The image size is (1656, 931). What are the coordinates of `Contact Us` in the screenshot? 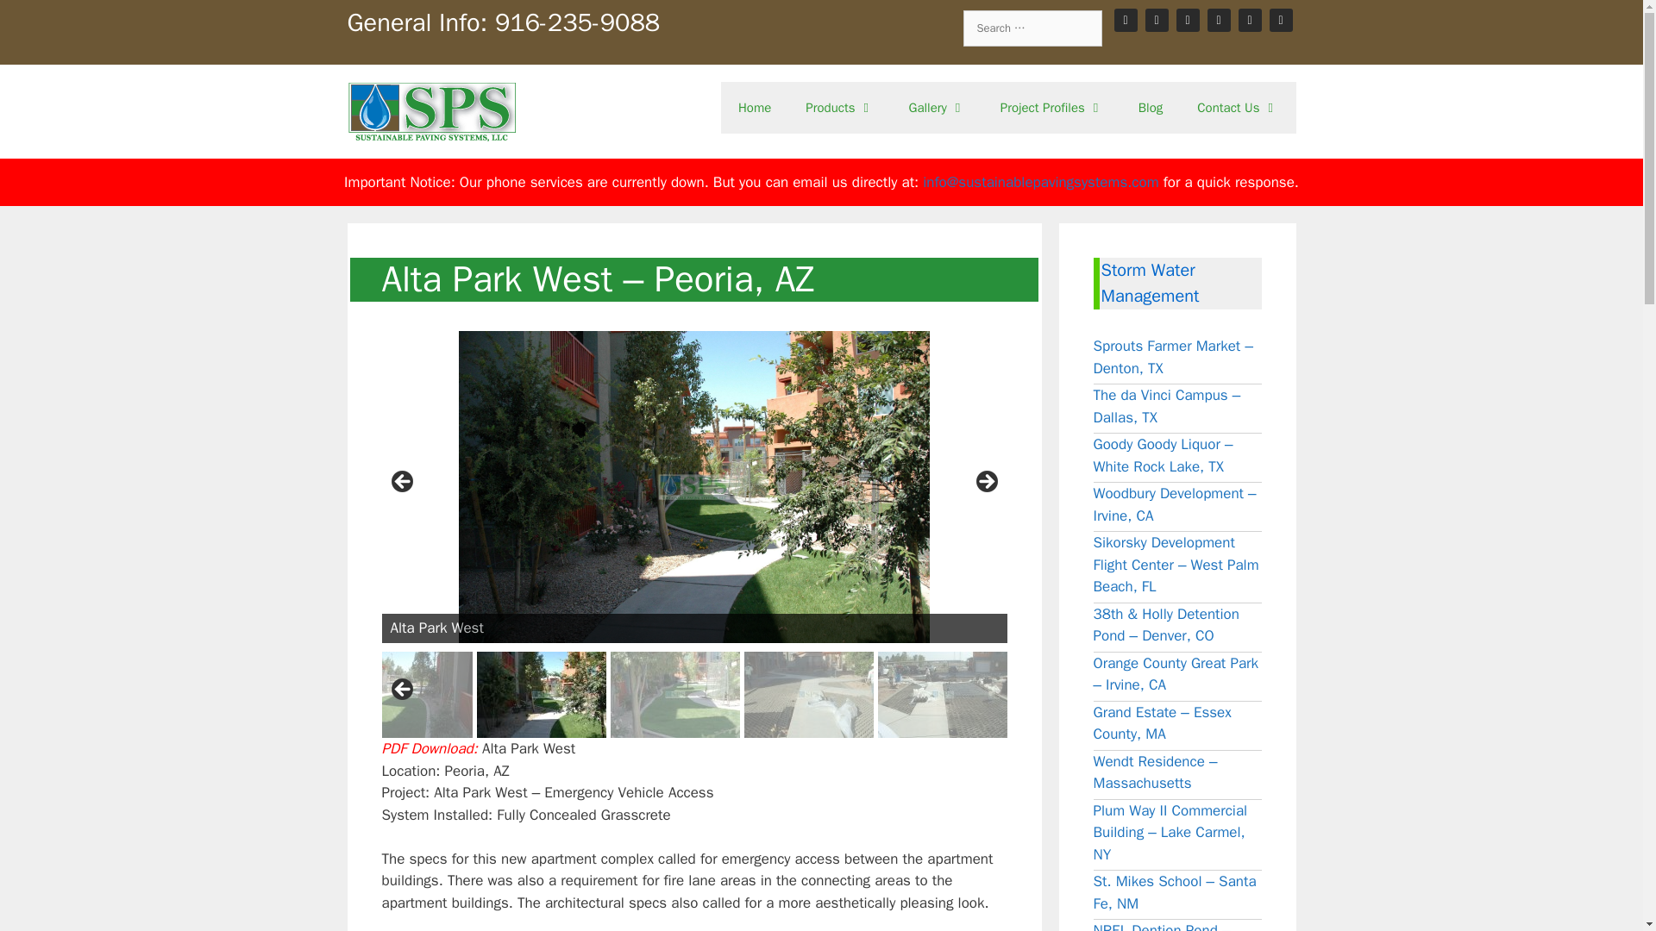 It's located at (1237, 108).